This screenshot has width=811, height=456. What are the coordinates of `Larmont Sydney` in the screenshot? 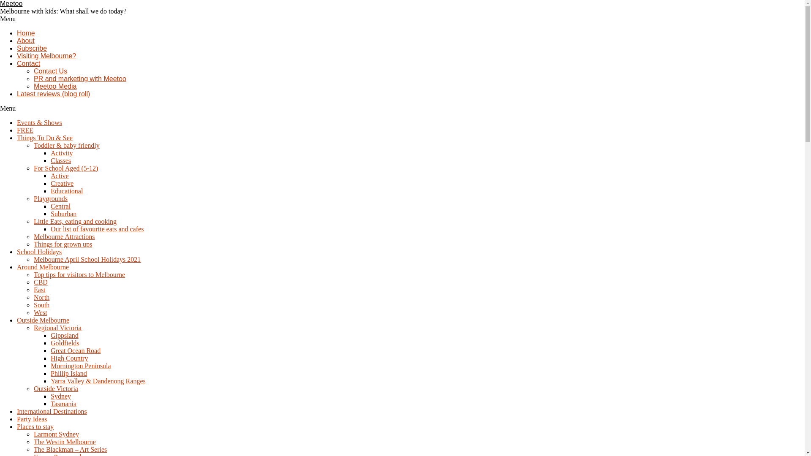 It's located at (57, 434).